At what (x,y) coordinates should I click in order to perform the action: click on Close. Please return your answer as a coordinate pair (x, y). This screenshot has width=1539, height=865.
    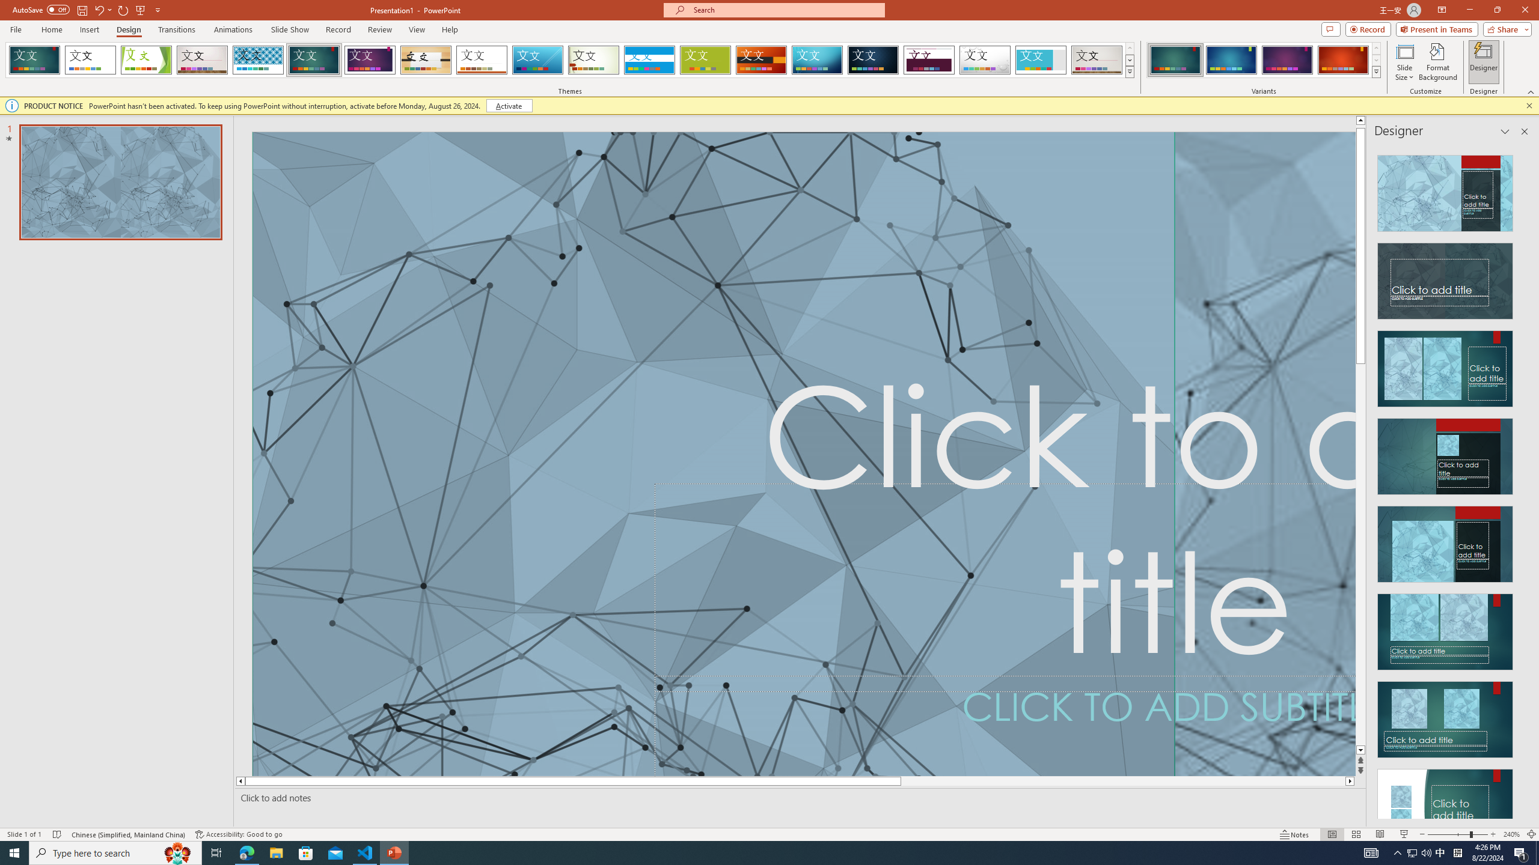
    Looking at the image, I should click on (1525, 10).